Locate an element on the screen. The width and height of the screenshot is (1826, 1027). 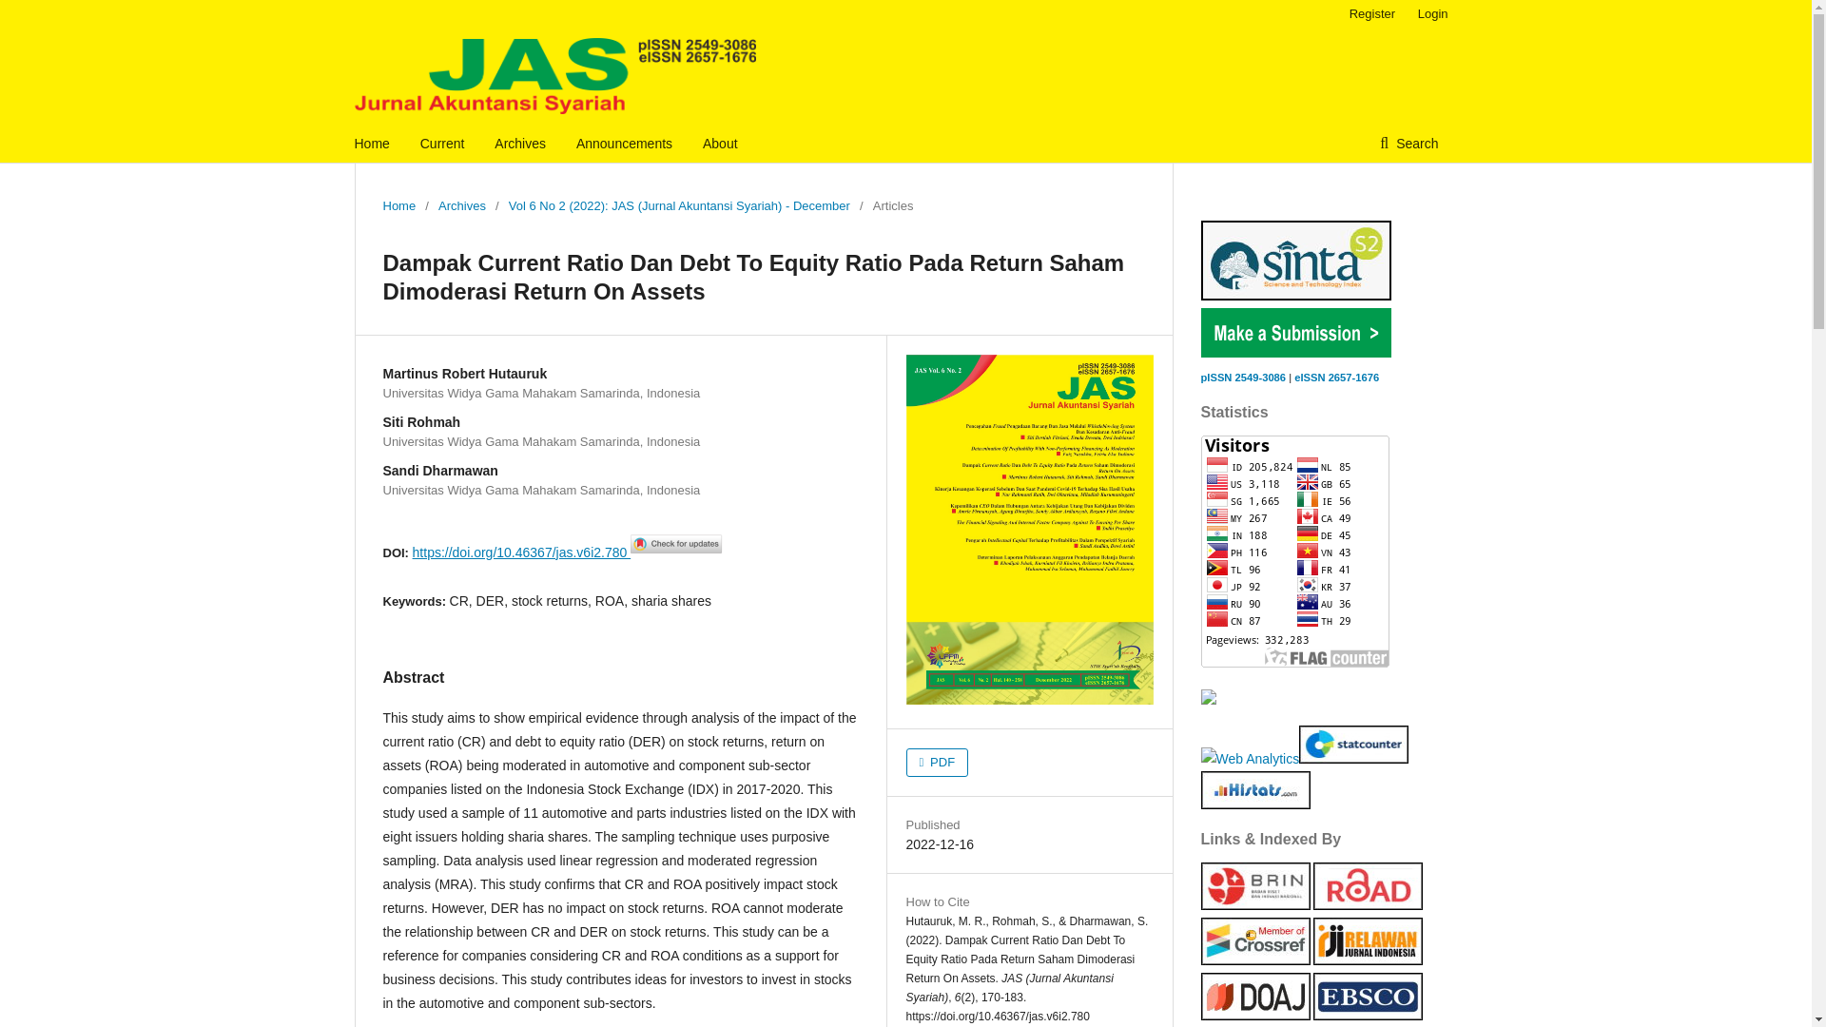
About is located at coordinates (720, 143).